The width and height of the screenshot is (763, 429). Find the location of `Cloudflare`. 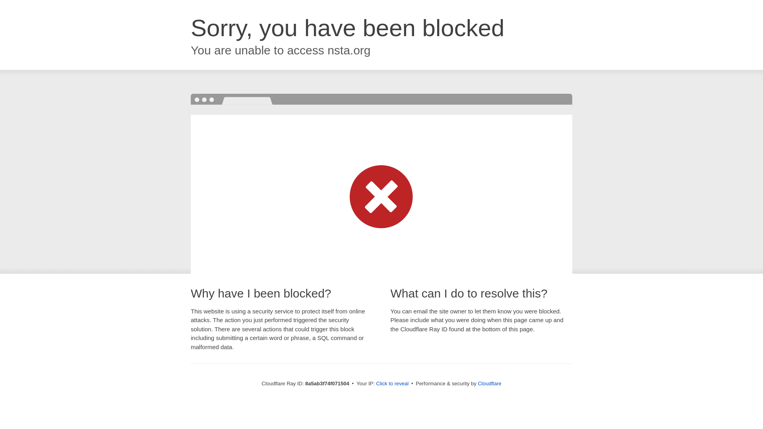

Cloudflare is located at coordinates (489, 383).